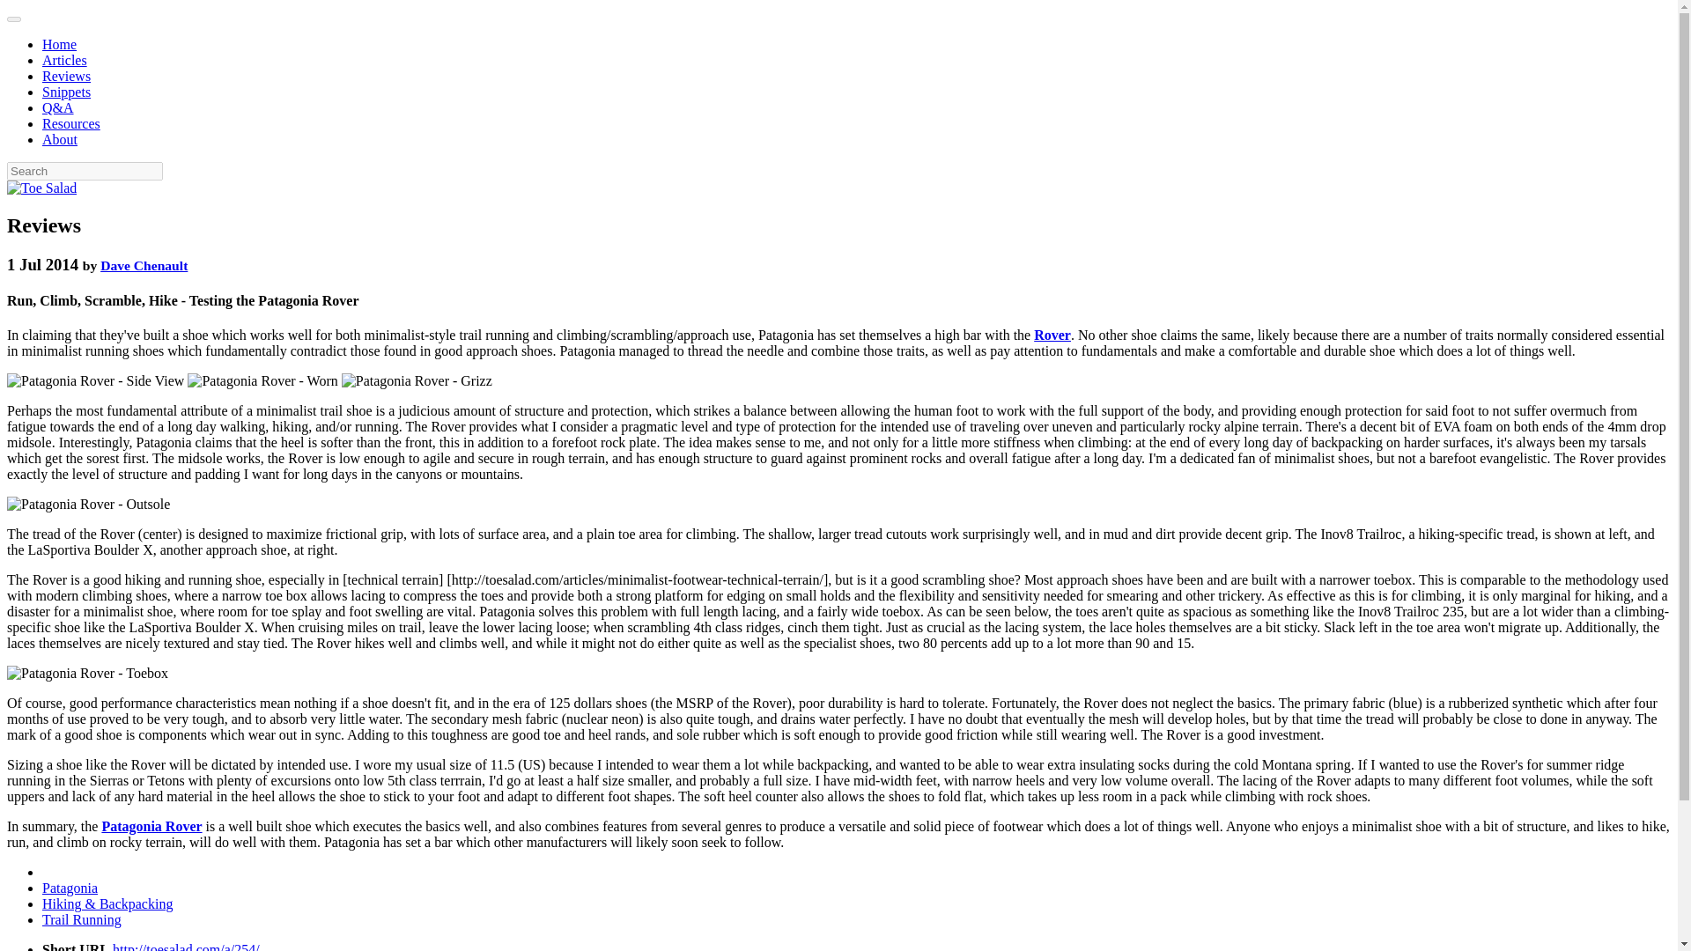 This screenshot has height=951, width=1691. I want to click on Patagonia Rover - Toebox, so click(86, 674).